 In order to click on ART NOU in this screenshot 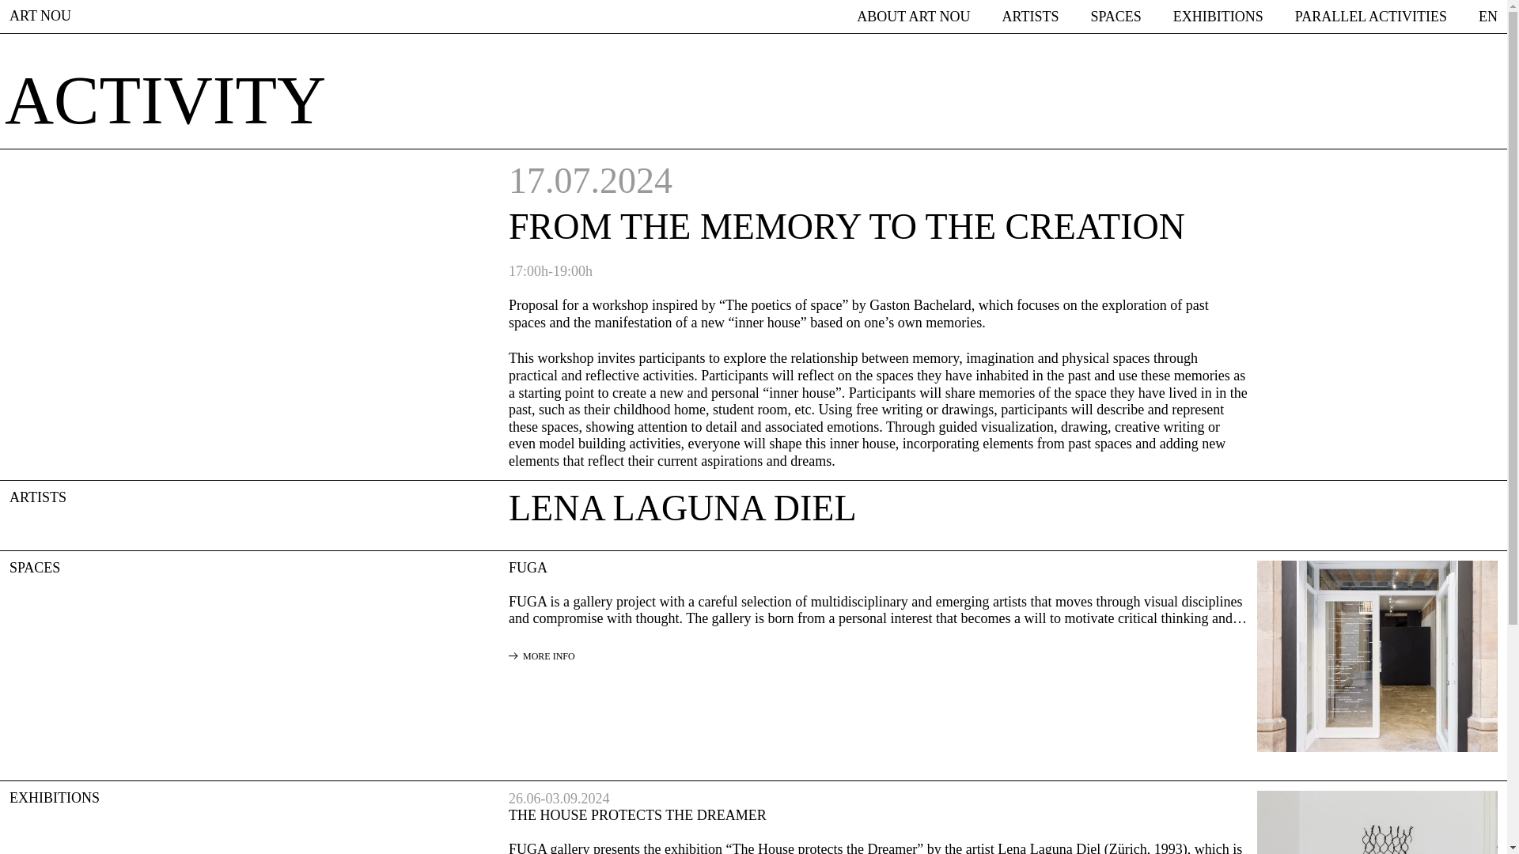, I will do `click(40, 16)`.